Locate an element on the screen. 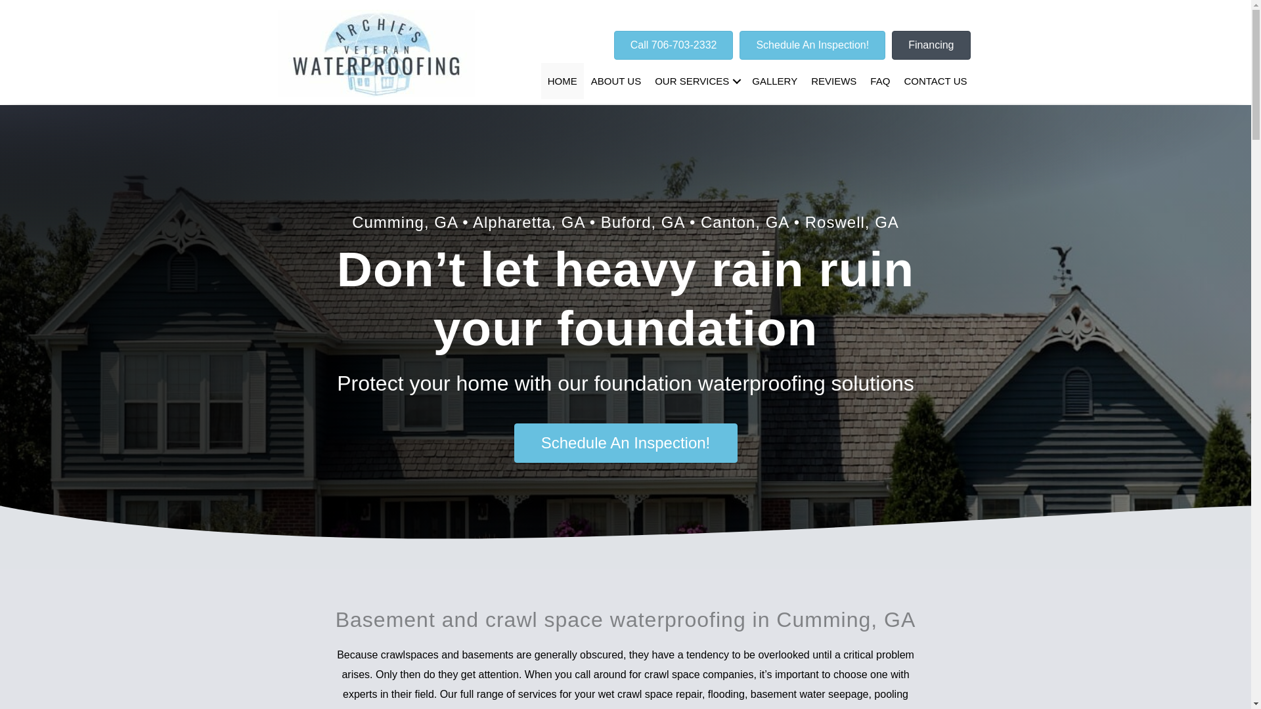 This screenshot has width=1261, height=709. Financing is located at coordinates (930, 45).